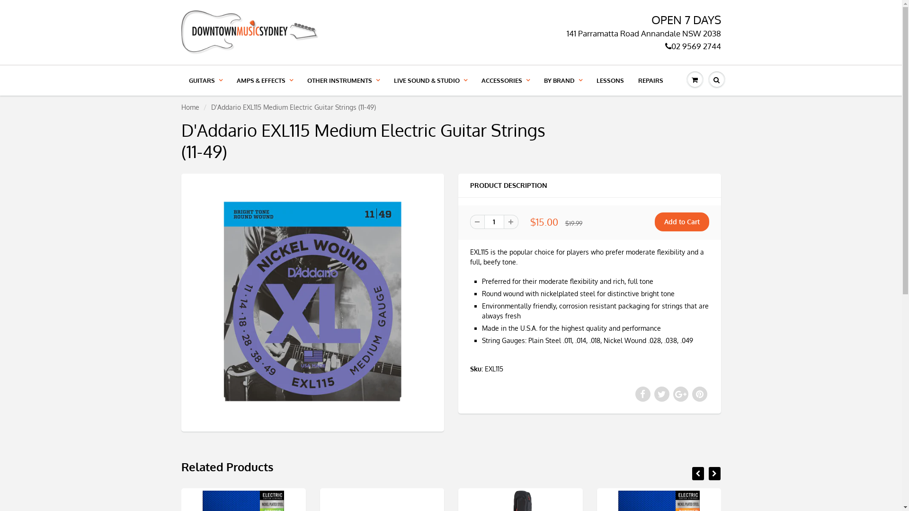 The image size is (909, 511). Describe the element at coordinates (190, 107) in the screenshot. I see `Home` at that location.